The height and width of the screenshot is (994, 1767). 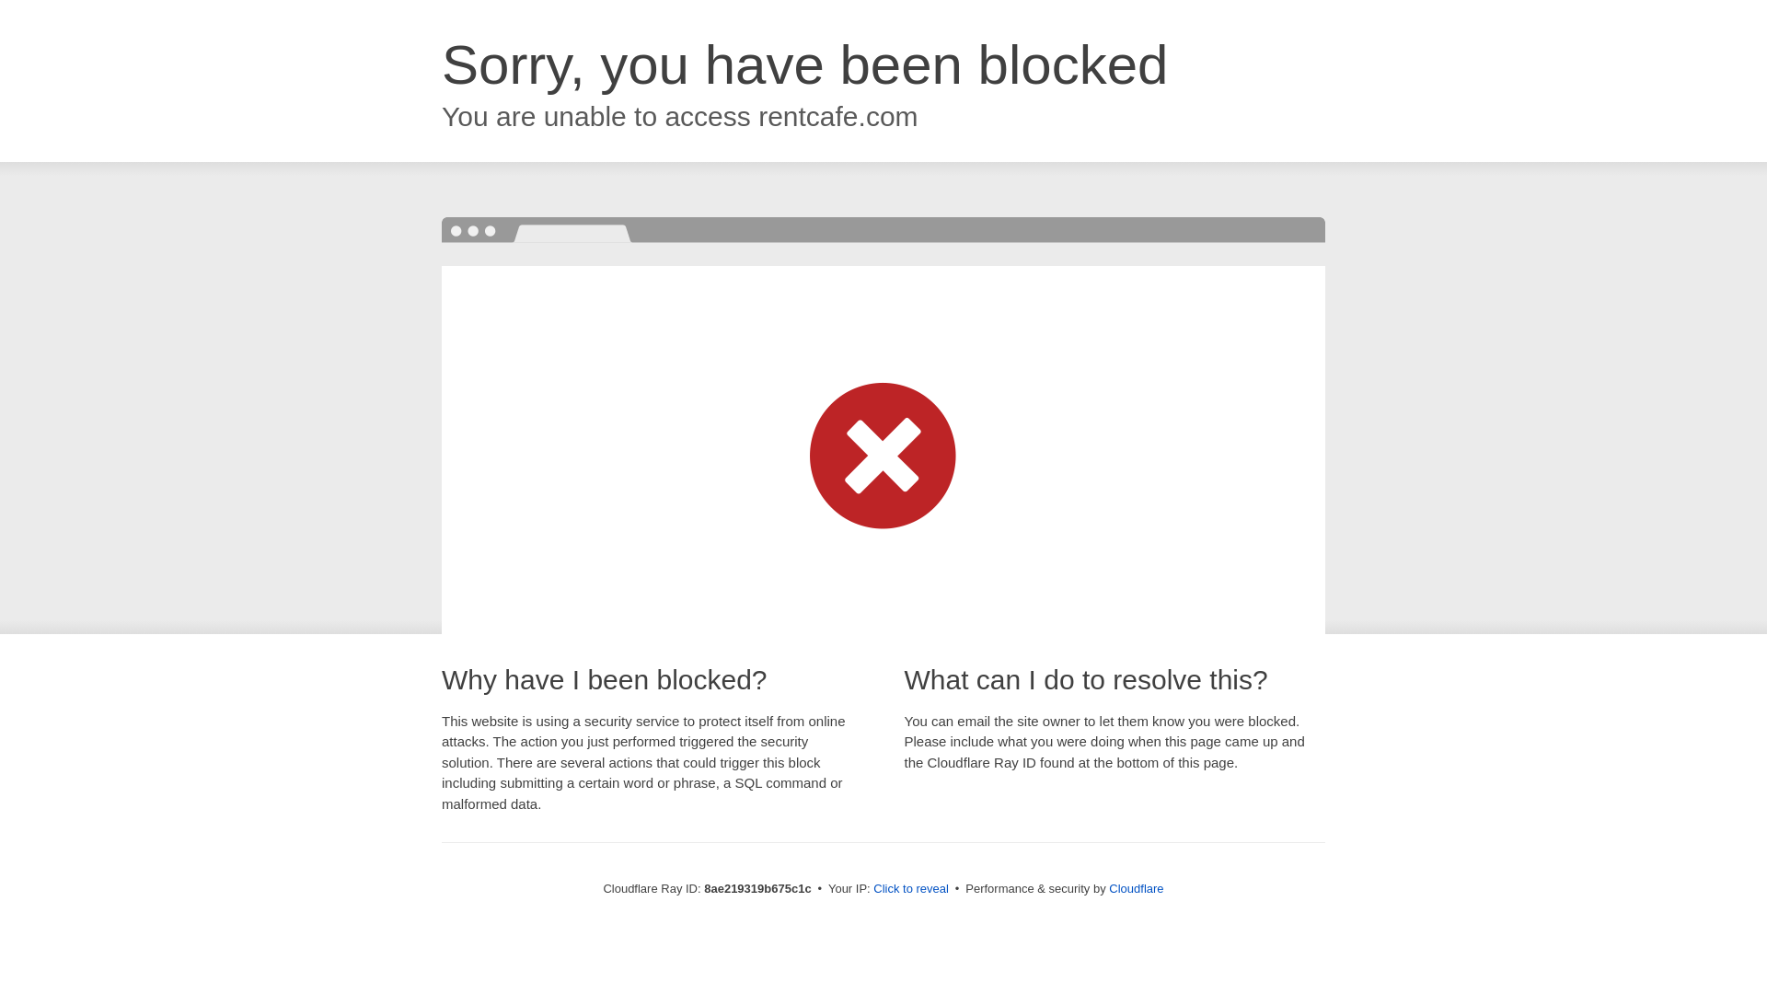 I want to click on Click to reveal, so click(x=911, y=889).